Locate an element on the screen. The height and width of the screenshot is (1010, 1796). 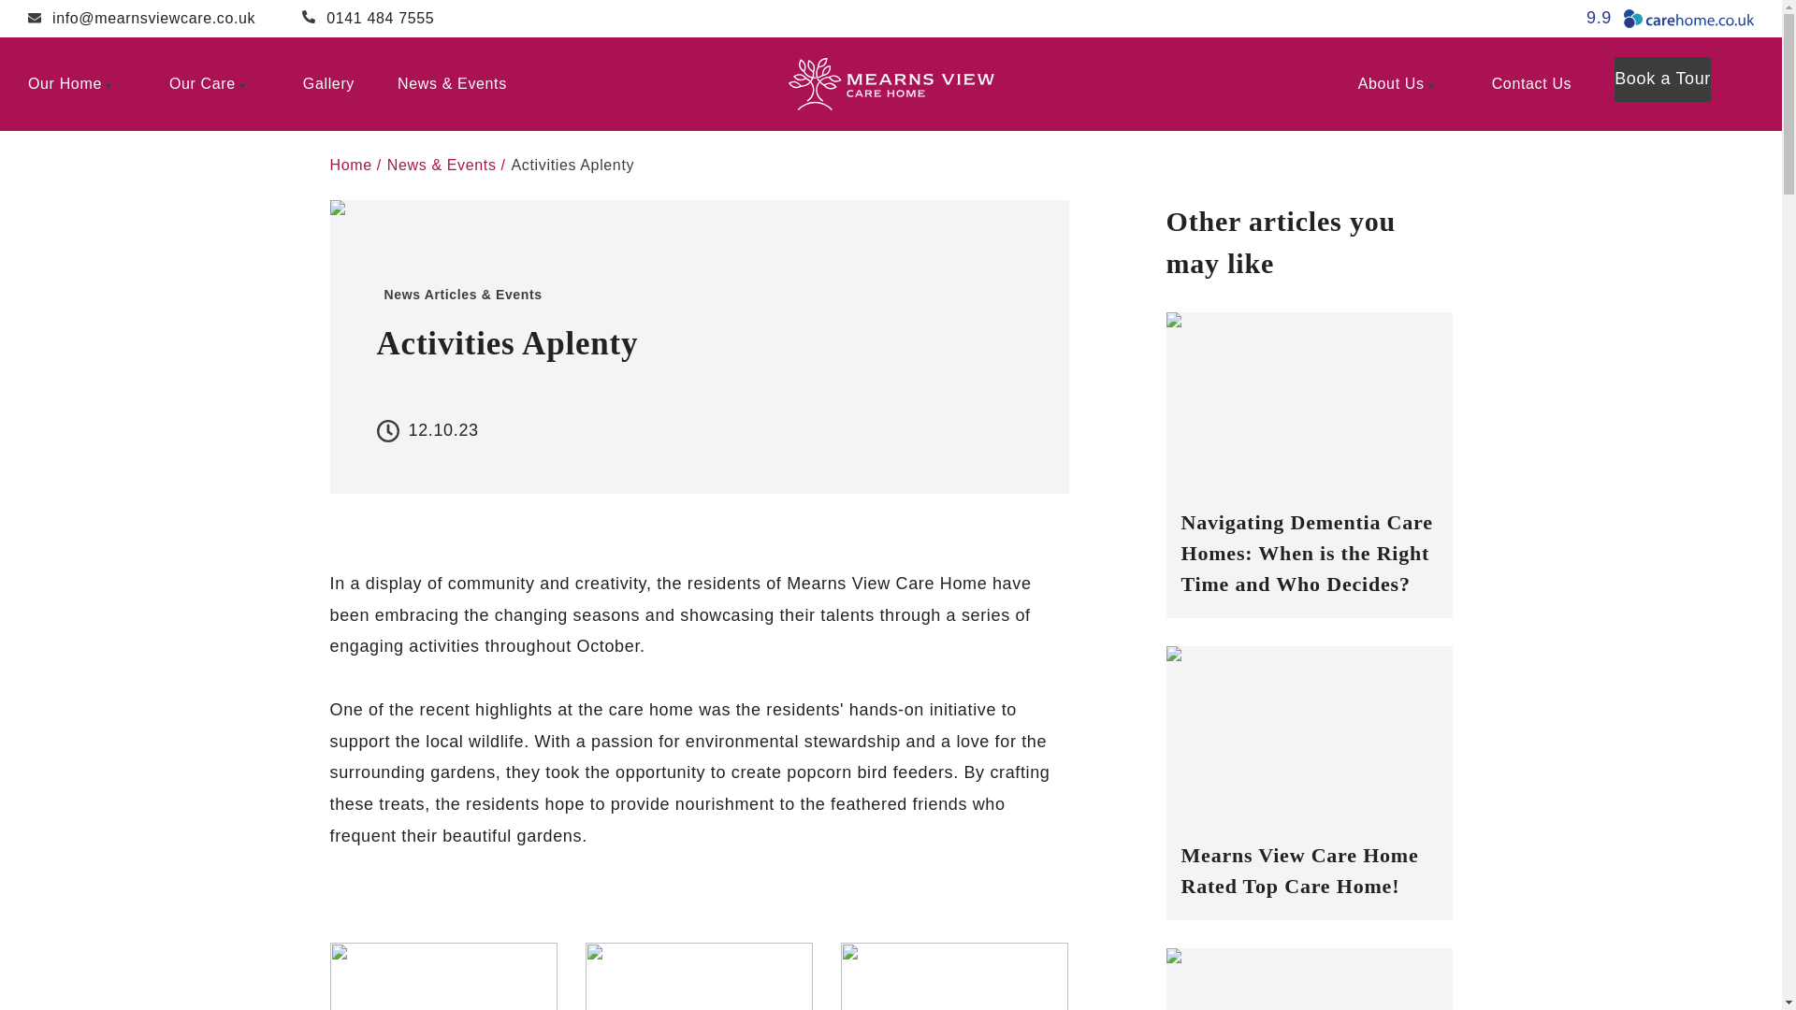
Contact Us is located at coordinates (1532, 84).